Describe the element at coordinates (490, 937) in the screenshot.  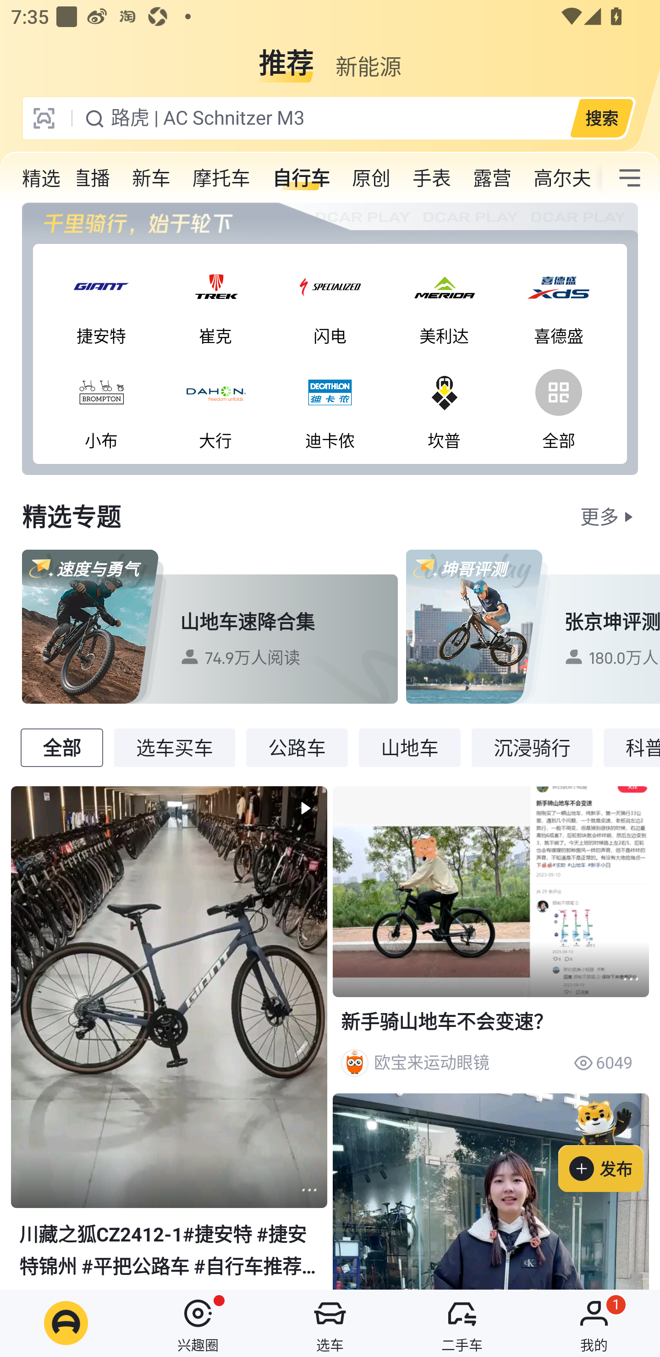
I see ` 新手骑山地车不会变速？ 欧宝来运动眼镜 < >6049` at that location.